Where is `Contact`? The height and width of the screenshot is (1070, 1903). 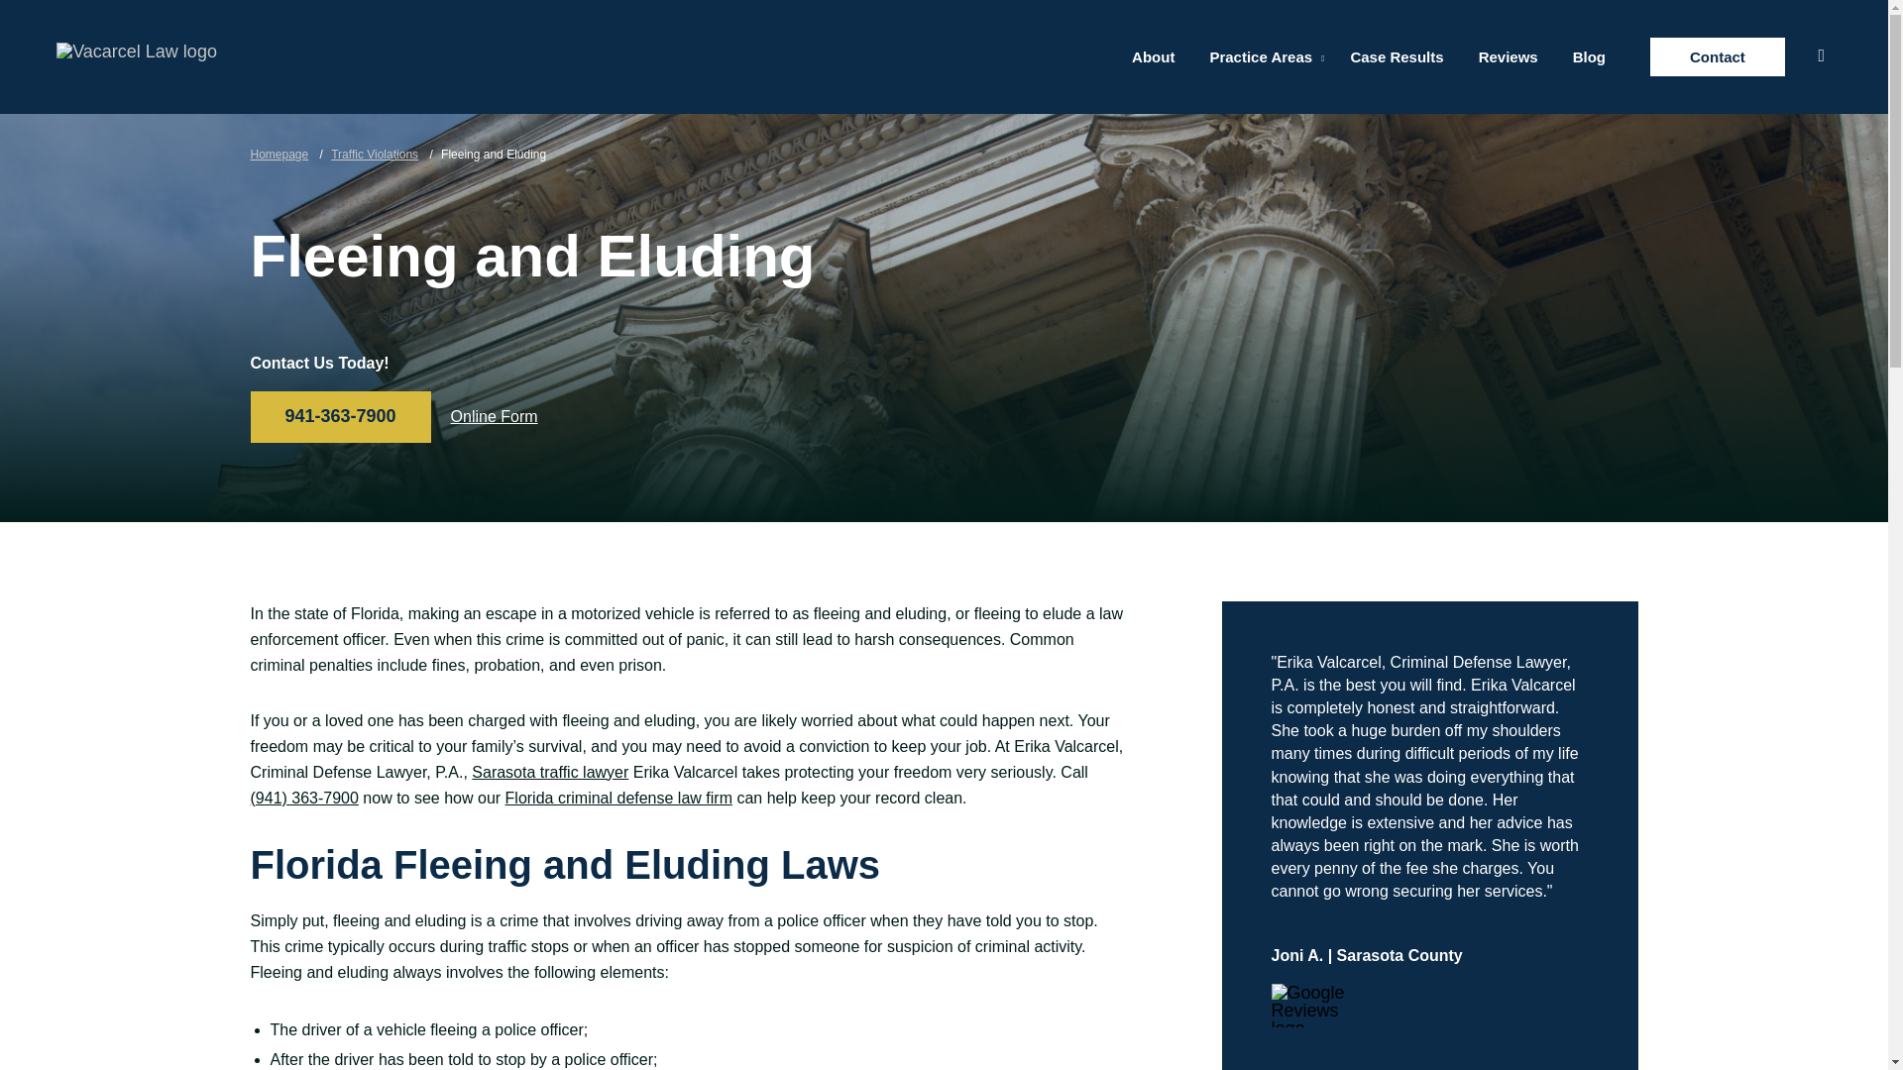 Contact is located at coordinates (1717, 55).